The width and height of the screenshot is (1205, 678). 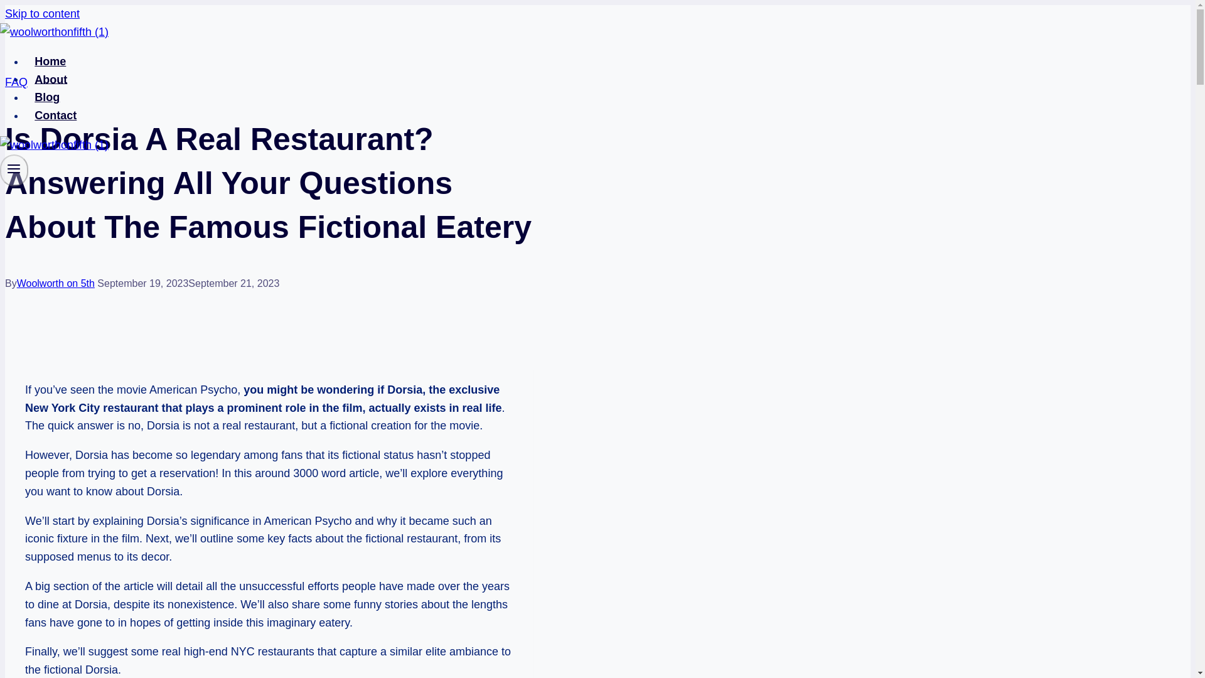 I want to click on About, so click(x=51, y=79).